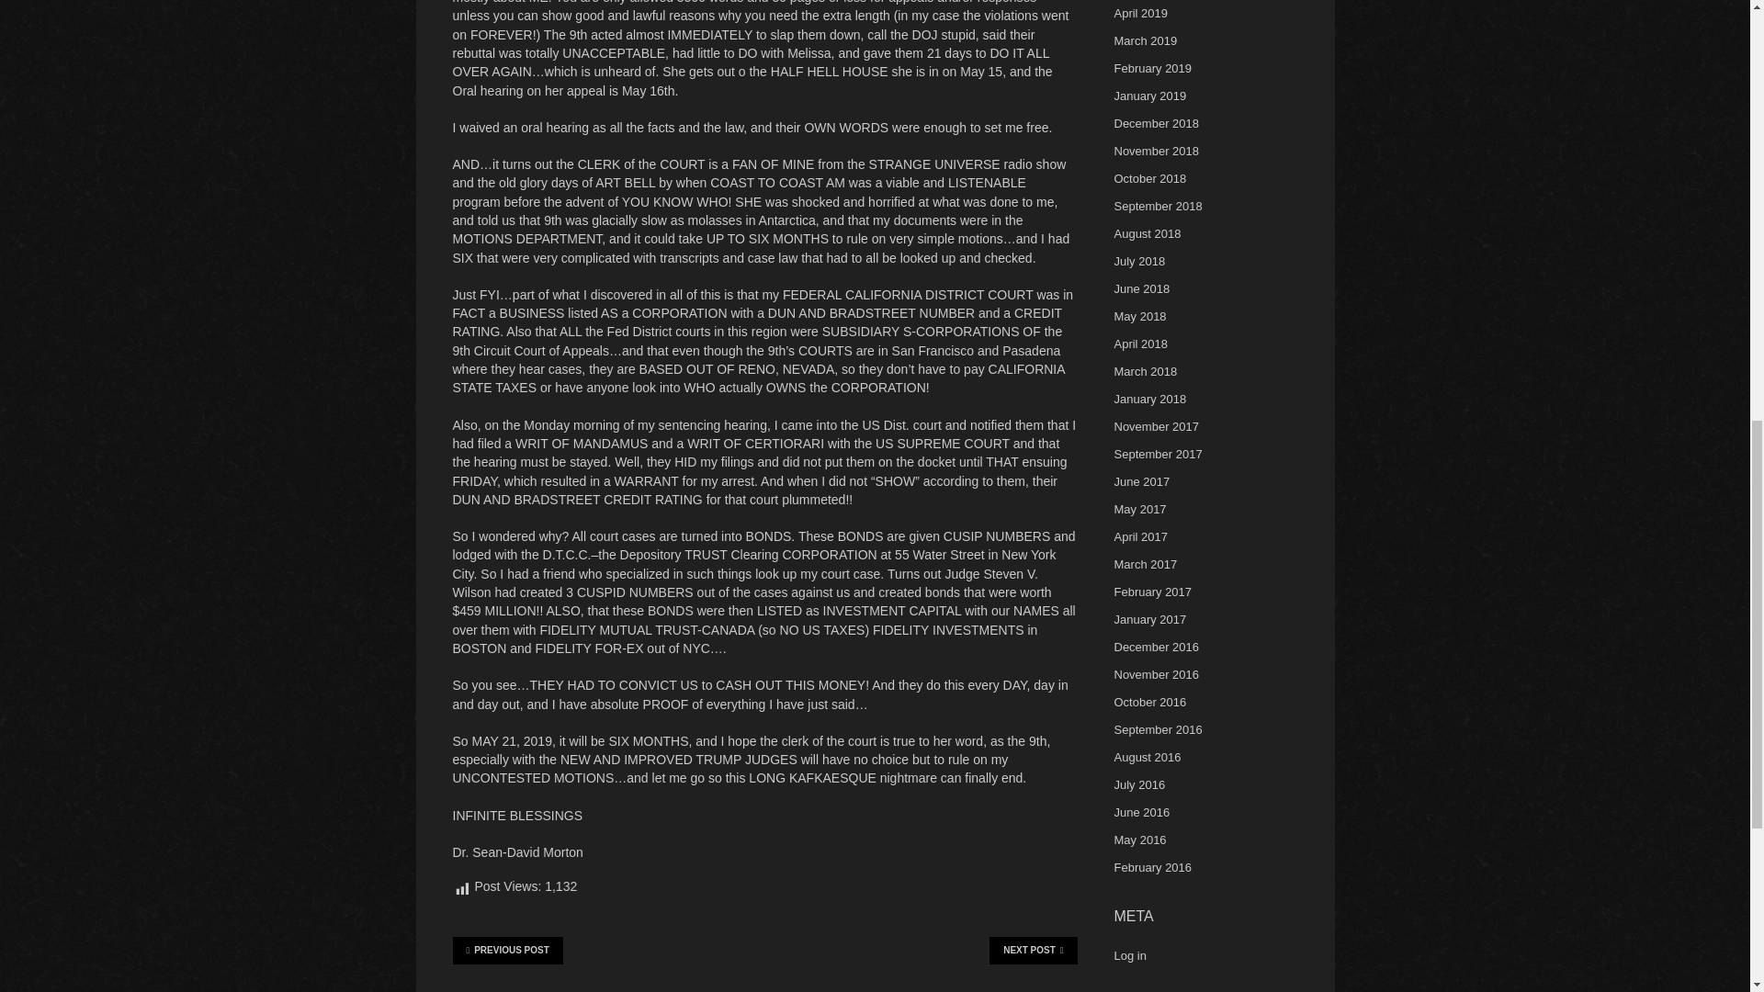  I want to click on July 2018, so click(1138, 261).